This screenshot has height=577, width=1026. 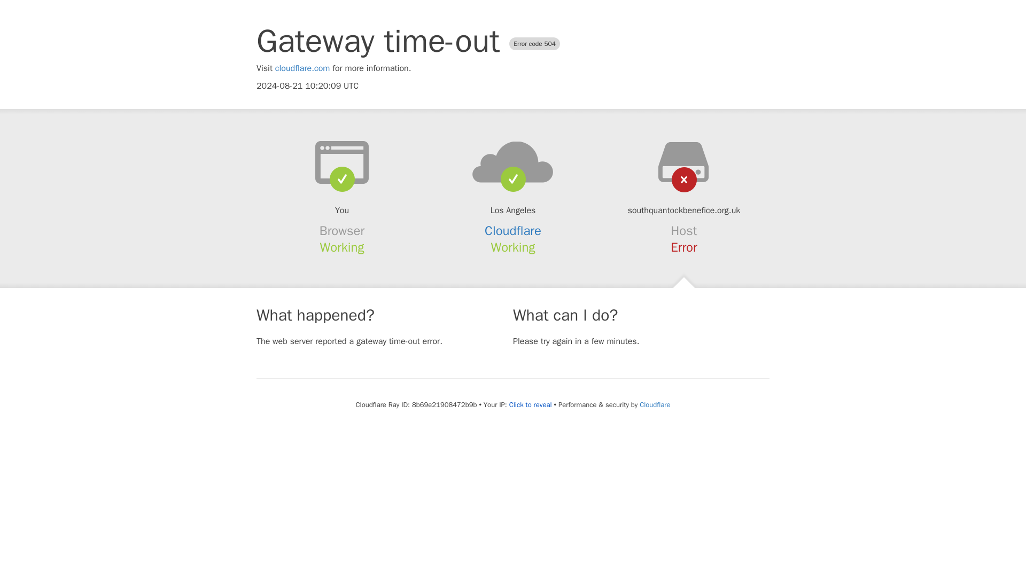 What do you see at coordinates (654, 404) in the screenshot?
I see `Cloudflare` at bounding box center [654, 404].